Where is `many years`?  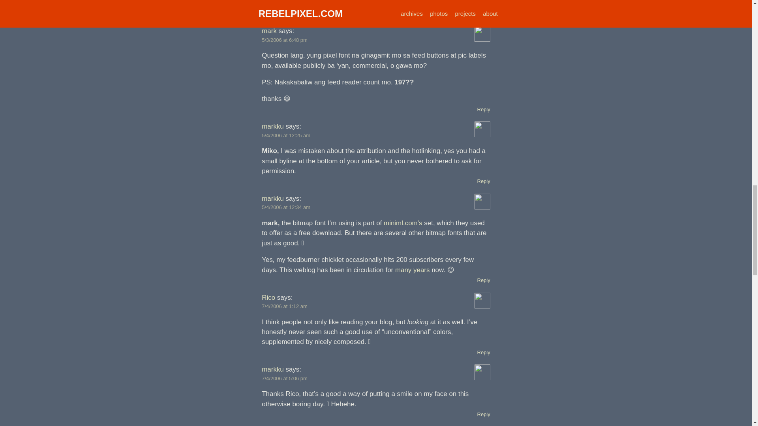 many years is located at coordinates (412, 270).